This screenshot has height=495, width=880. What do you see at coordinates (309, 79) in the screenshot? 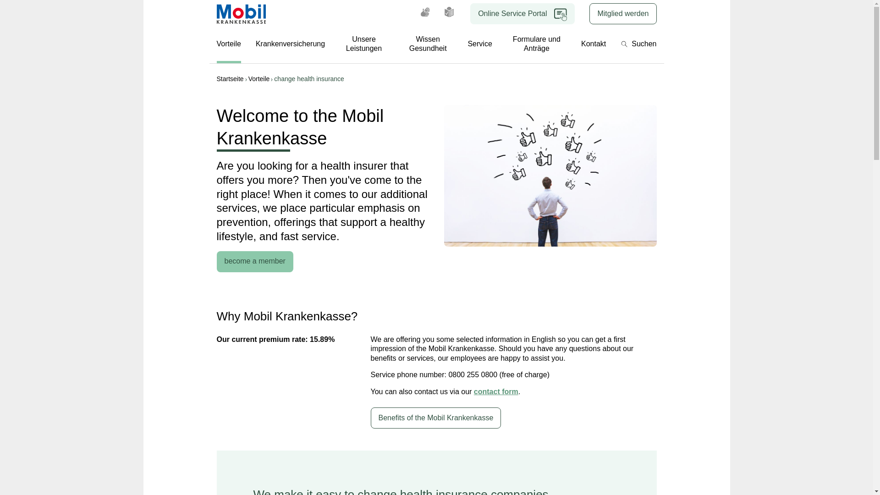
I see `change health insurance` at bounding box center [309, 79].